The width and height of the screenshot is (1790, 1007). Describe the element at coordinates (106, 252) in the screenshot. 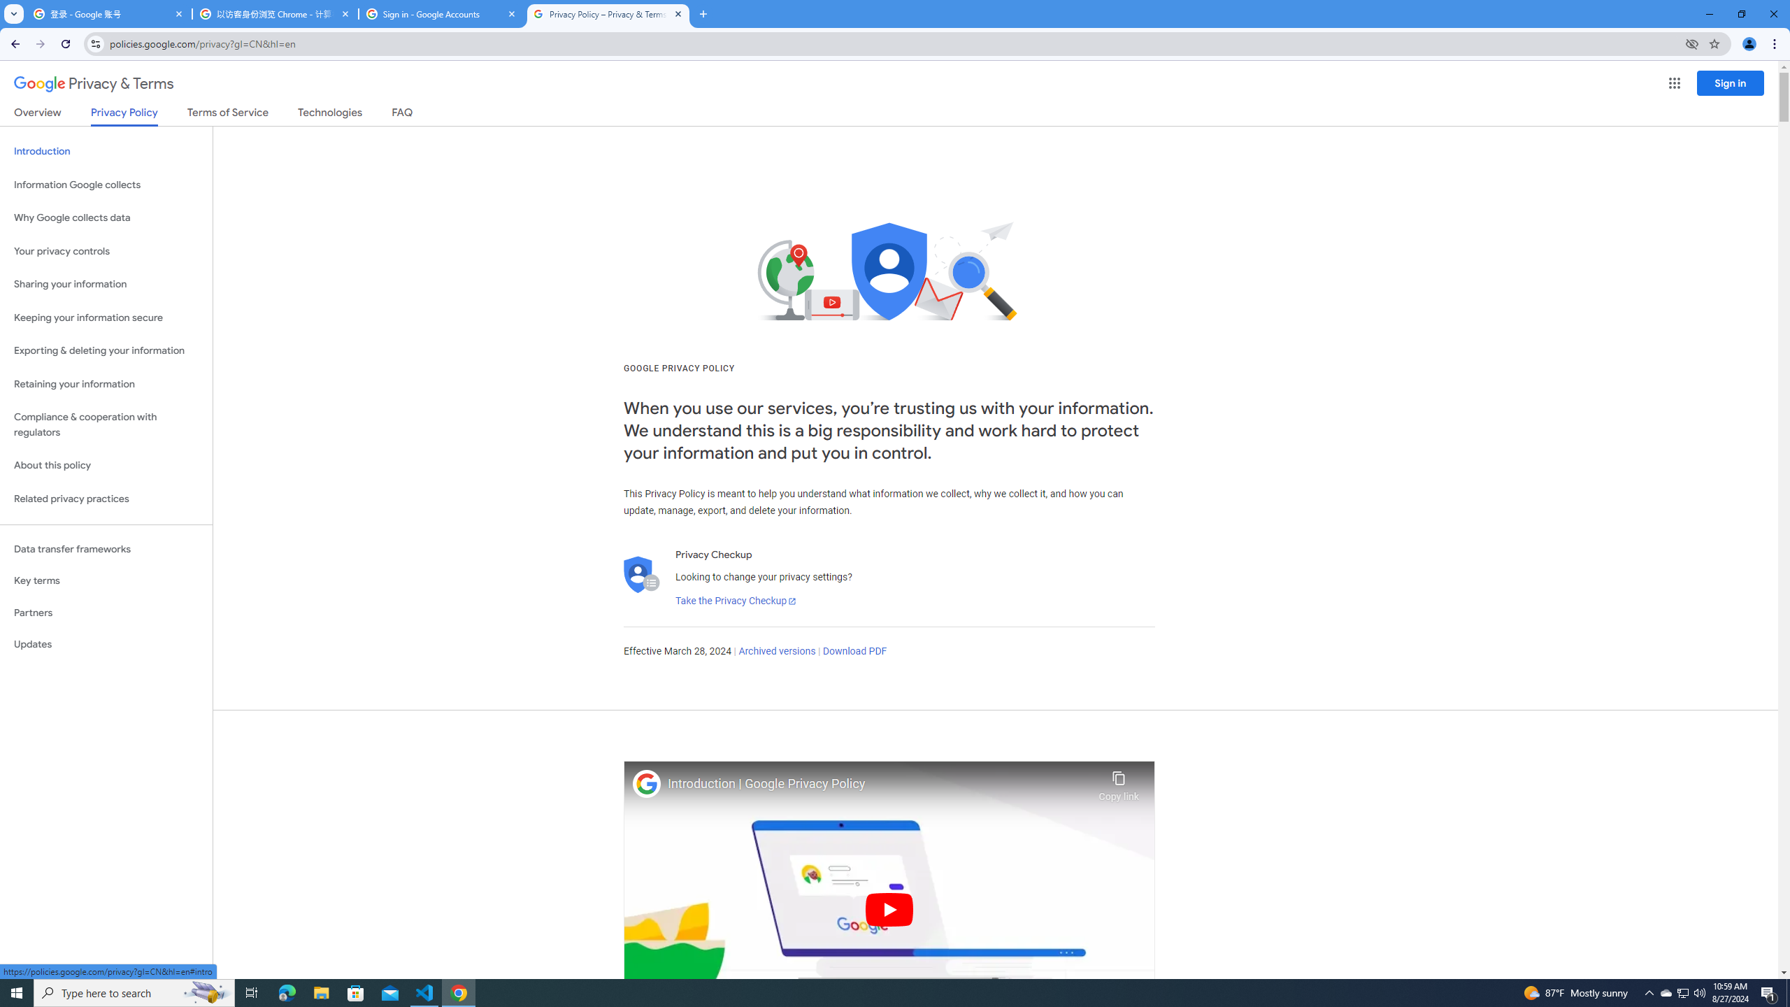

I see `Your privacy controls` at that location.